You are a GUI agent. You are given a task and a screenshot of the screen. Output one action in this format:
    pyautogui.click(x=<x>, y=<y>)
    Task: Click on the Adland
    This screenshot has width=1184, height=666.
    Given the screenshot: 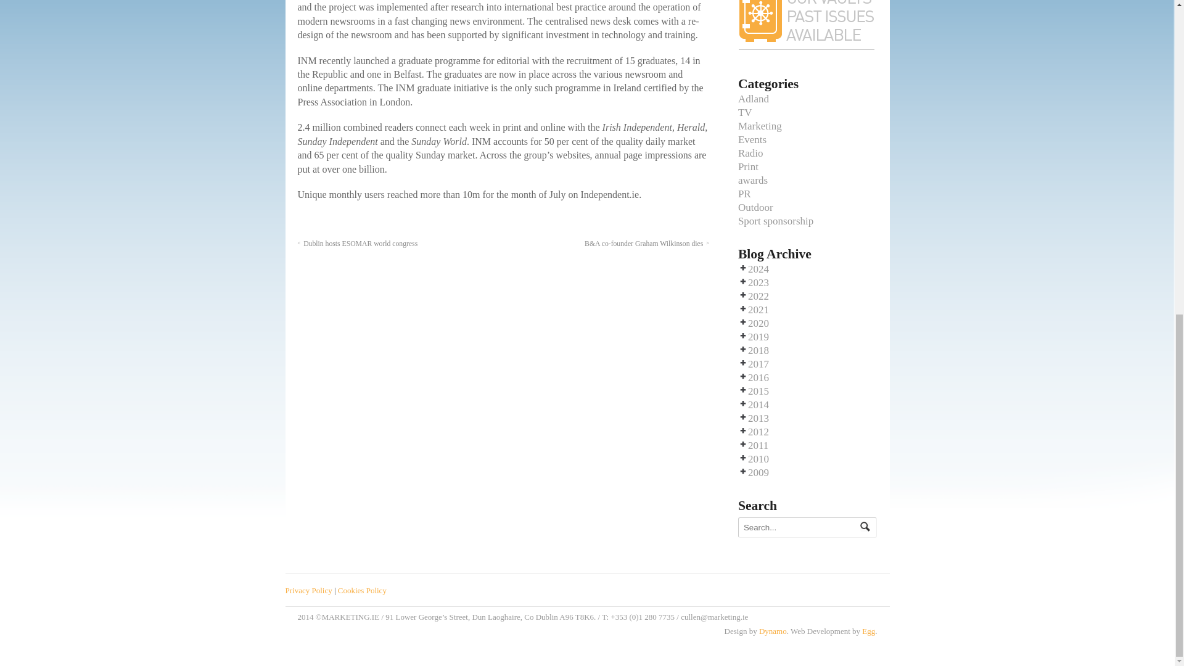 What is the action you would take?
    pyautogui.click(x=753, y=99)
    